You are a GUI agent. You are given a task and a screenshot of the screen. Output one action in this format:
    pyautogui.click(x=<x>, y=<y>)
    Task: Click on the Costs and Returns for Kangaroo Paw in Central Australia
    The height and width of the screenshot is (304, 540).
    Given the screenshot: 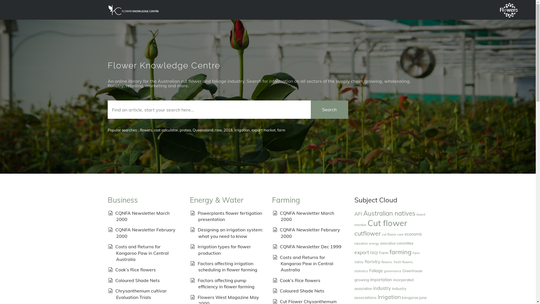 What is the action you would take?
    pyautogui.click(x=142, y=253)
    